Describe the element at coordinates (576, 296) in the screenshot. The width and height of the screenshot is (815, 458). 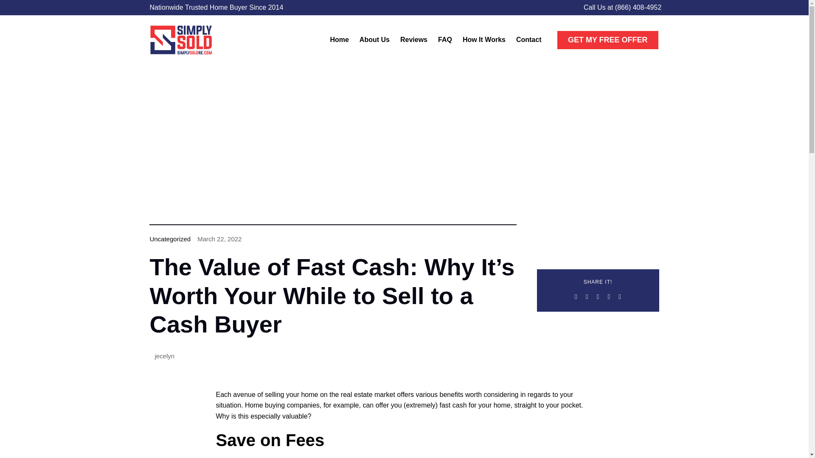
I see `Facebook` at that location.